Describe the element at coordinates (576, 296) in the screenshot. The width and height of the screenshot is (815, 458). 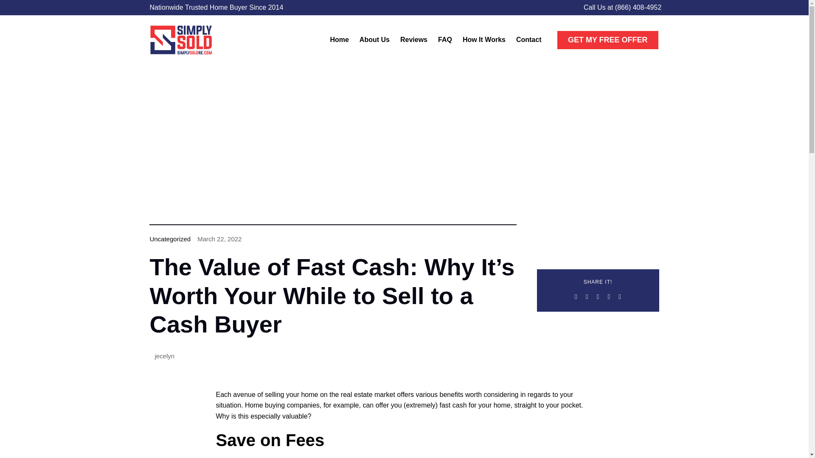
I see `Facebook` at that location.